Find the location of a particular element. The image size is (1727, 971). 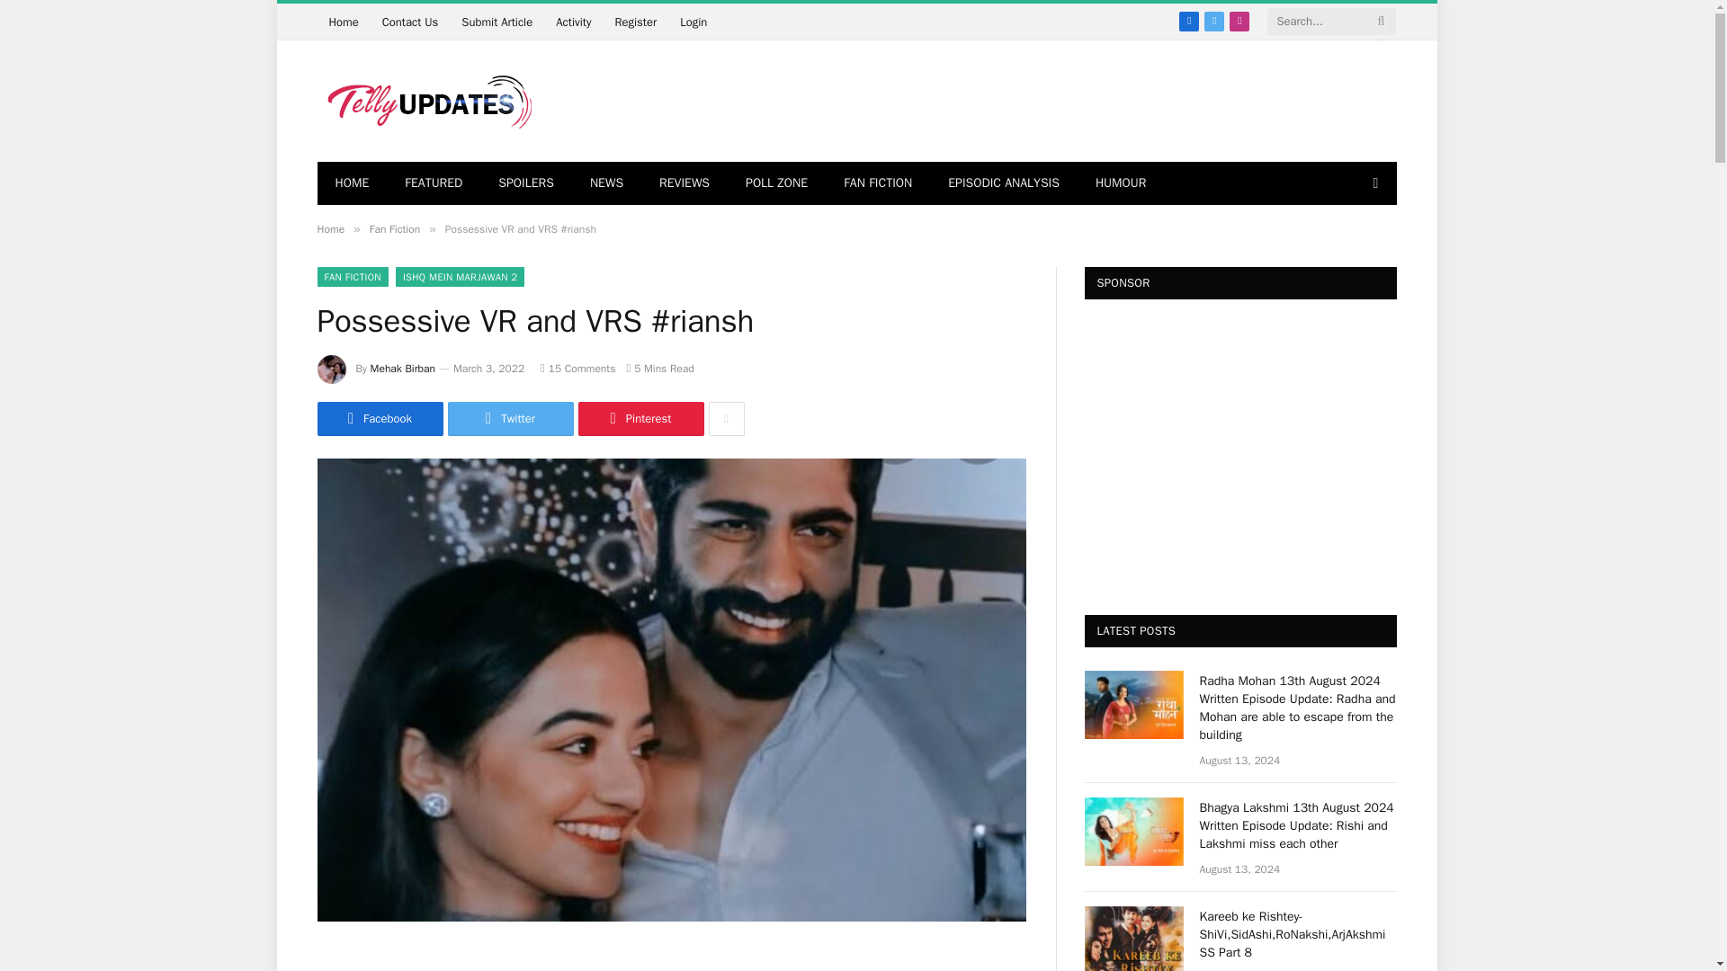

POLL ZONE is located at coordinates (775, 183).